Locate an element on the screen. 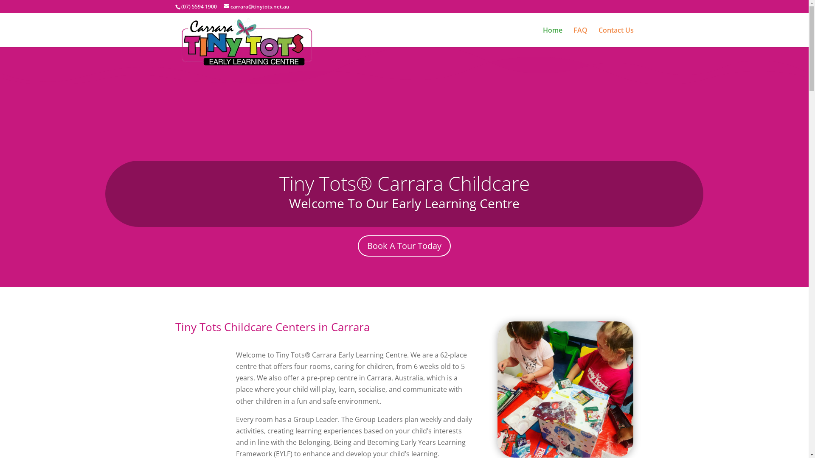  (07) 5594 1900 is located at coordinates (199, 7).